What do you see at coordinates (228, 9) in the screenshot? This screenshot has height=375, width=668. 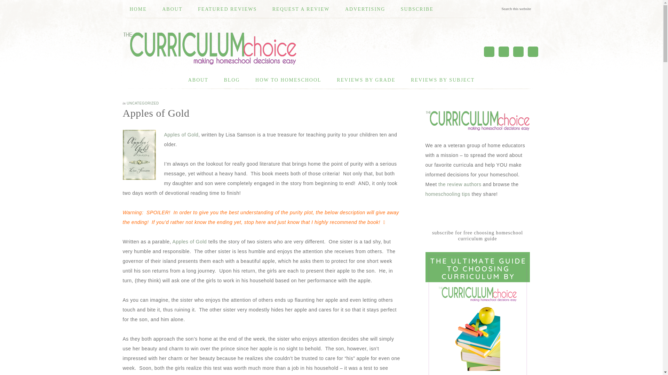 I see `FEATURED REVIEWS` at bounding box center [228, 9].